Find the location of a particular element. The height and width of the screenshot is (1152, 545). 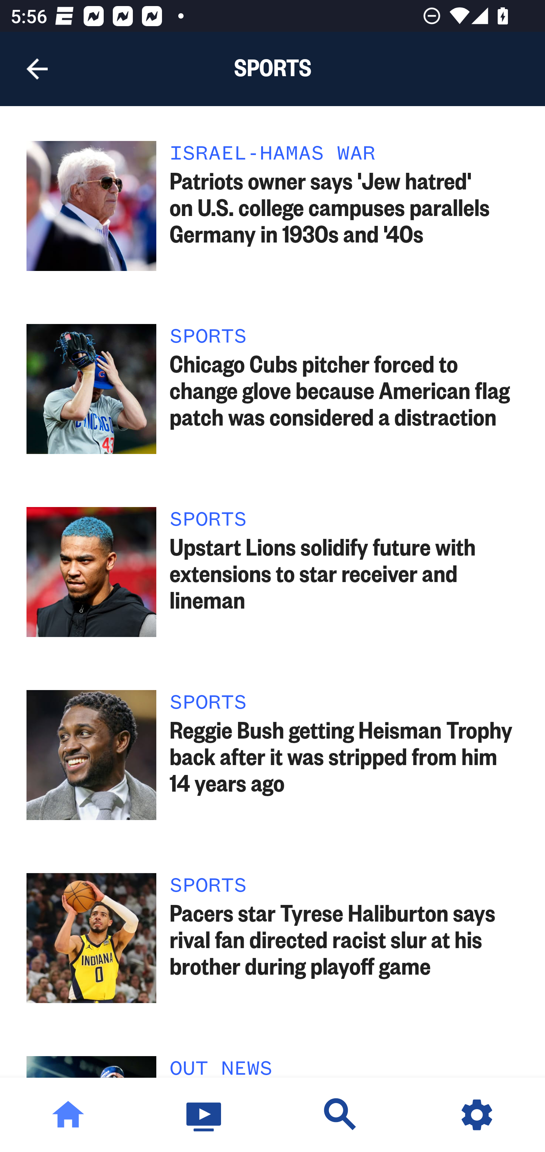

Watch is located at coordinates (204, 1115).